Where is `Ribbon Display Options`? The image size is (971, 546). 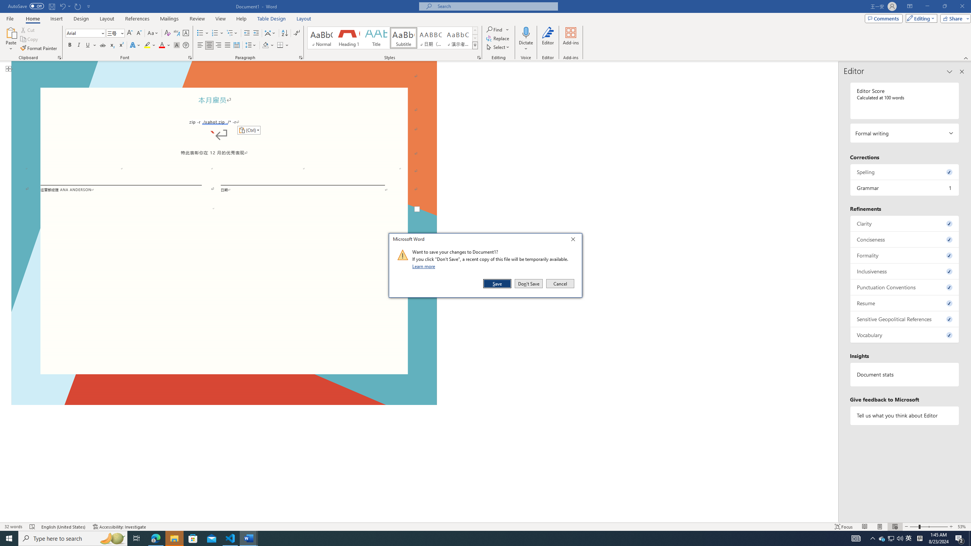 Ribbon Display Options is located at coordinates (910, 6).